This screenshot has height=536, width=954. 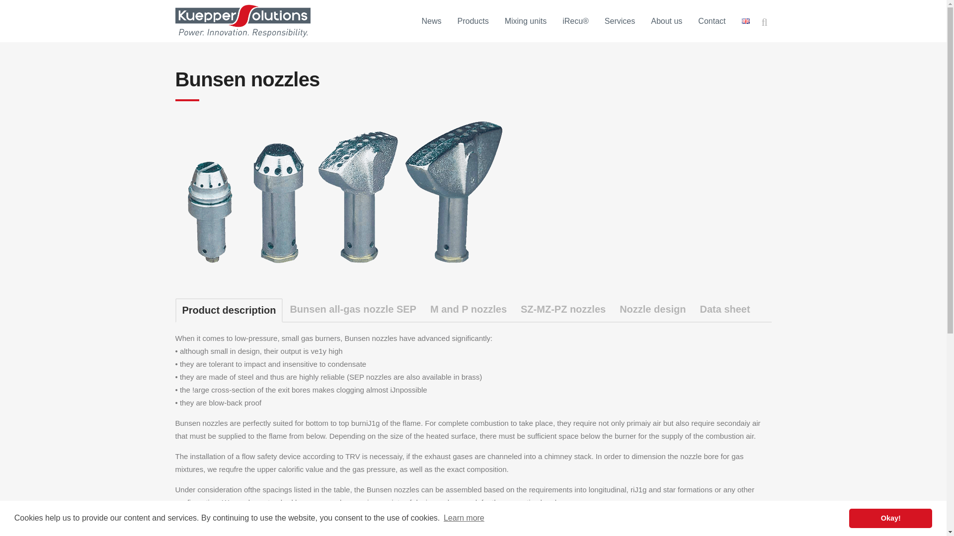 I want to click on Data sheet, so click(x=724, y=309).